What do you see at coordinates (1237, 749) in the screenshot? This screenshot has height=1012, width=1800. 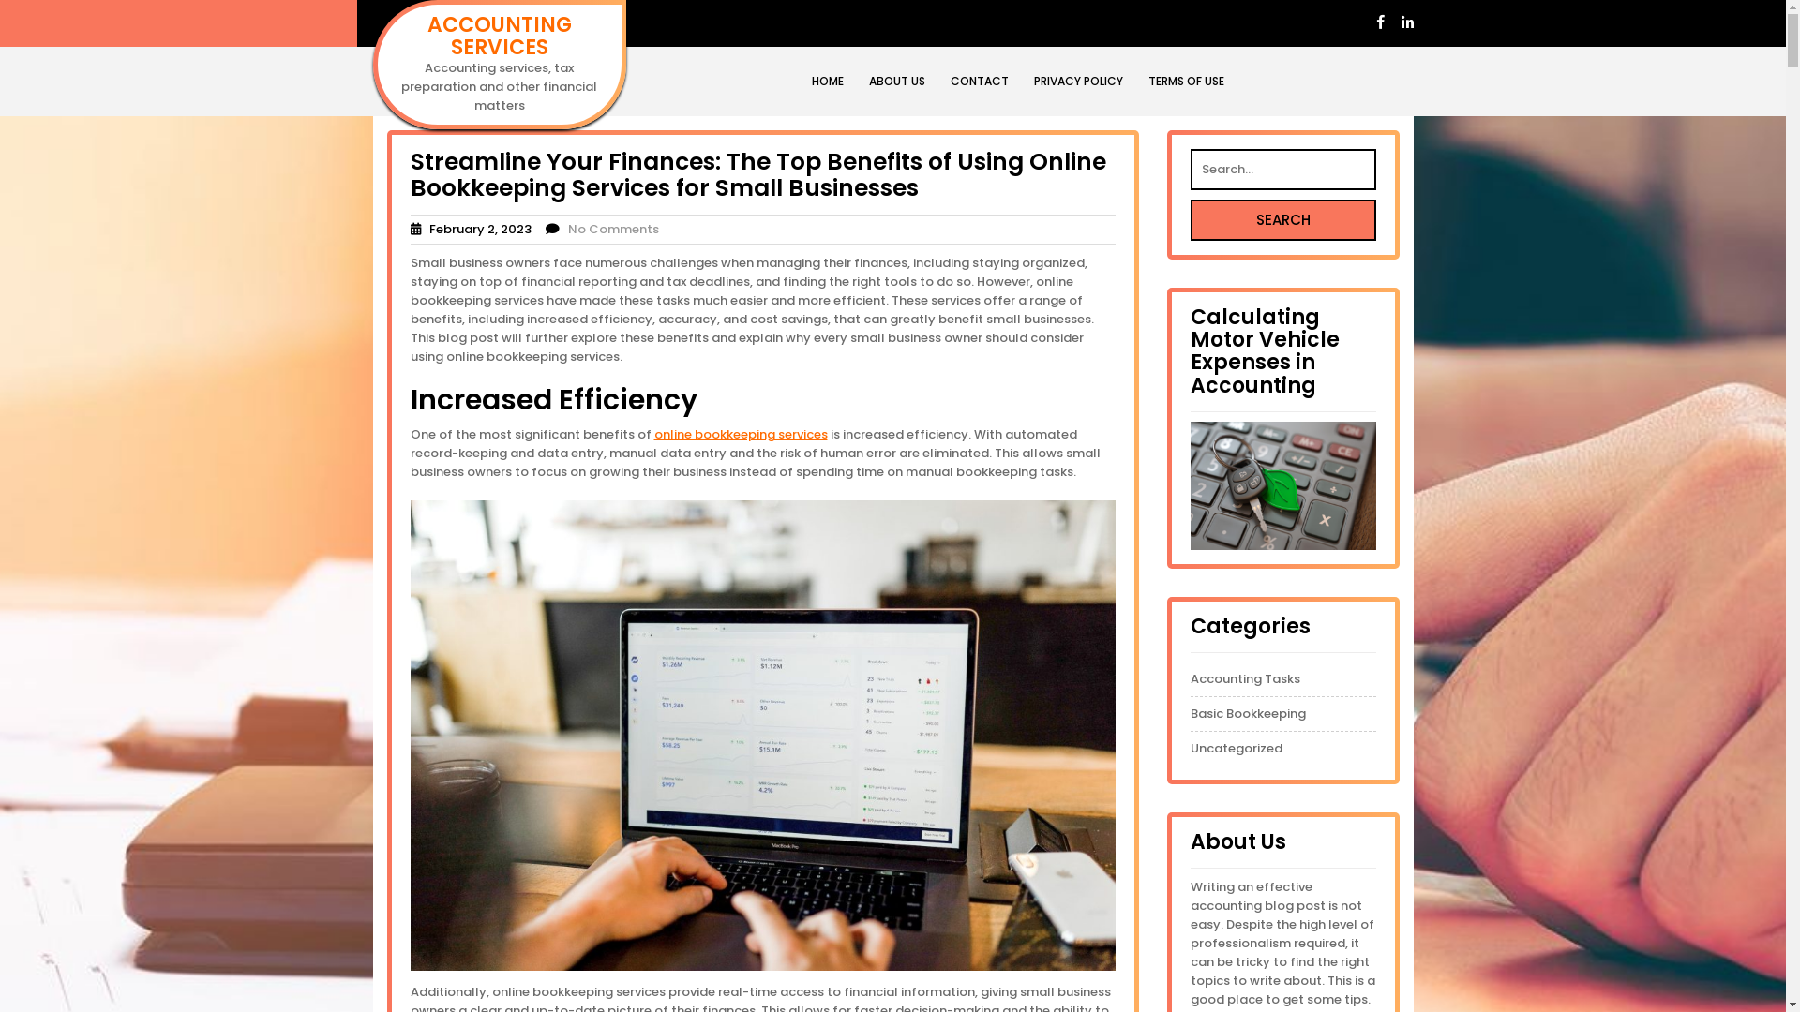 I see `Uncategorized` at bounding box center [1237, 749].